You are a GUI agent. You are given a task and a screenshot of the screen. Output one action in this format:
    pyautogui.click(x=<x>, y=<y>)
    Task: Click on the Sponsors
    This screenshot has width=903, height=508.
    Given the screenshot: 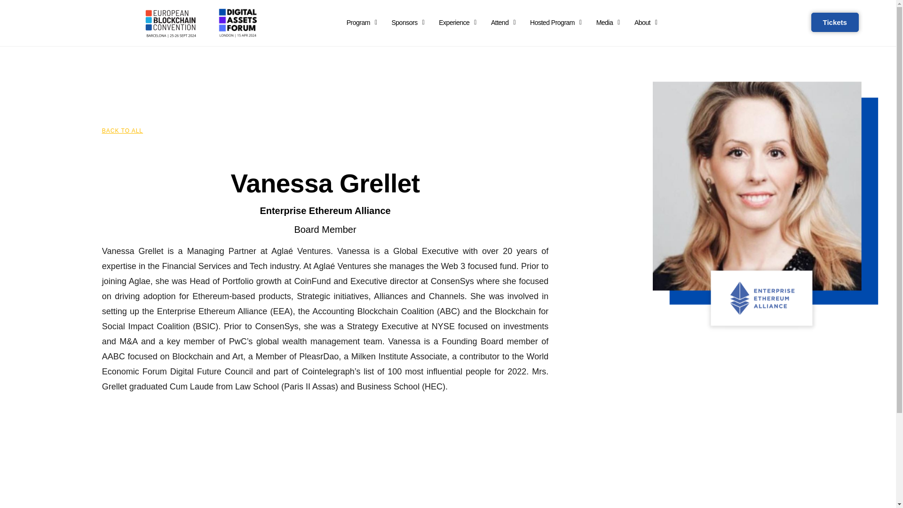 What is the action you would take?
    pyautogui.click(x=407, y=23)
    